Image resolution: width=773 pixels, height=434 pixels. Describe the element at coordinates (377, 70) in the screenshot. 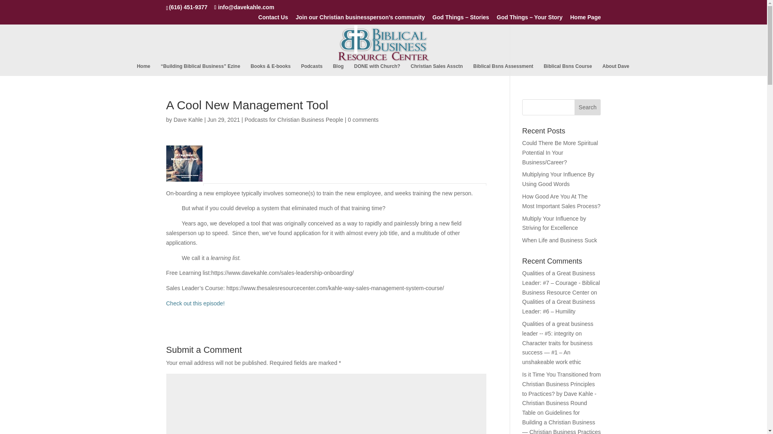

I see `DONE with Church?` at that location.